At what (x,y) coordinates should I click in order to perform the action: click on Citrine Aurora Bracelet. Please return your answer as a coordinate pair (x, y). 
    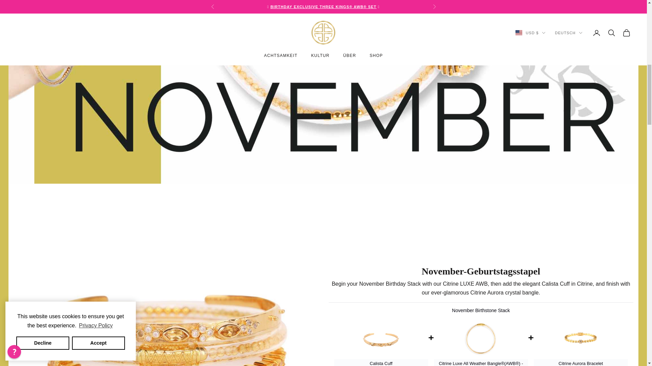
    Looking at the image, I should click on (581, 339).